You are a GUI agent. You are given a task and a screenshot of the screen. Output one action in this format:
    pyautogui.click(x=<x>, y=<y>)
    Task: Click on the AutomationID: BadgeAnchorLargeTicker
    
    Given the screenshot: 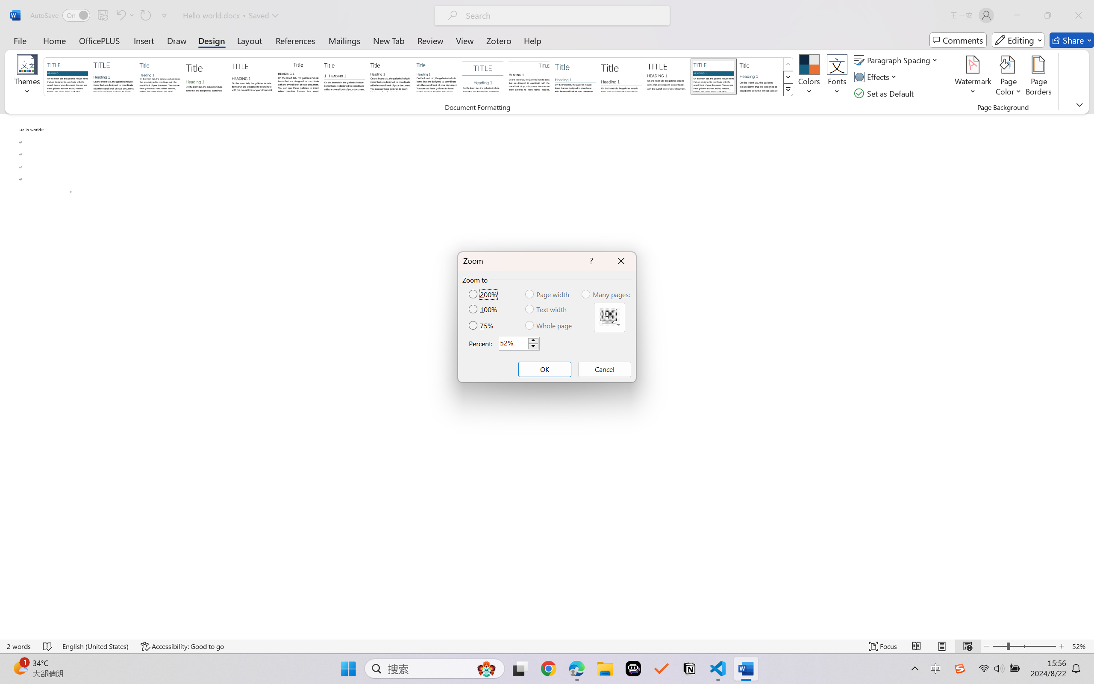 What is the action you would take?
    pyautogui.click(x=20, y=668)
    